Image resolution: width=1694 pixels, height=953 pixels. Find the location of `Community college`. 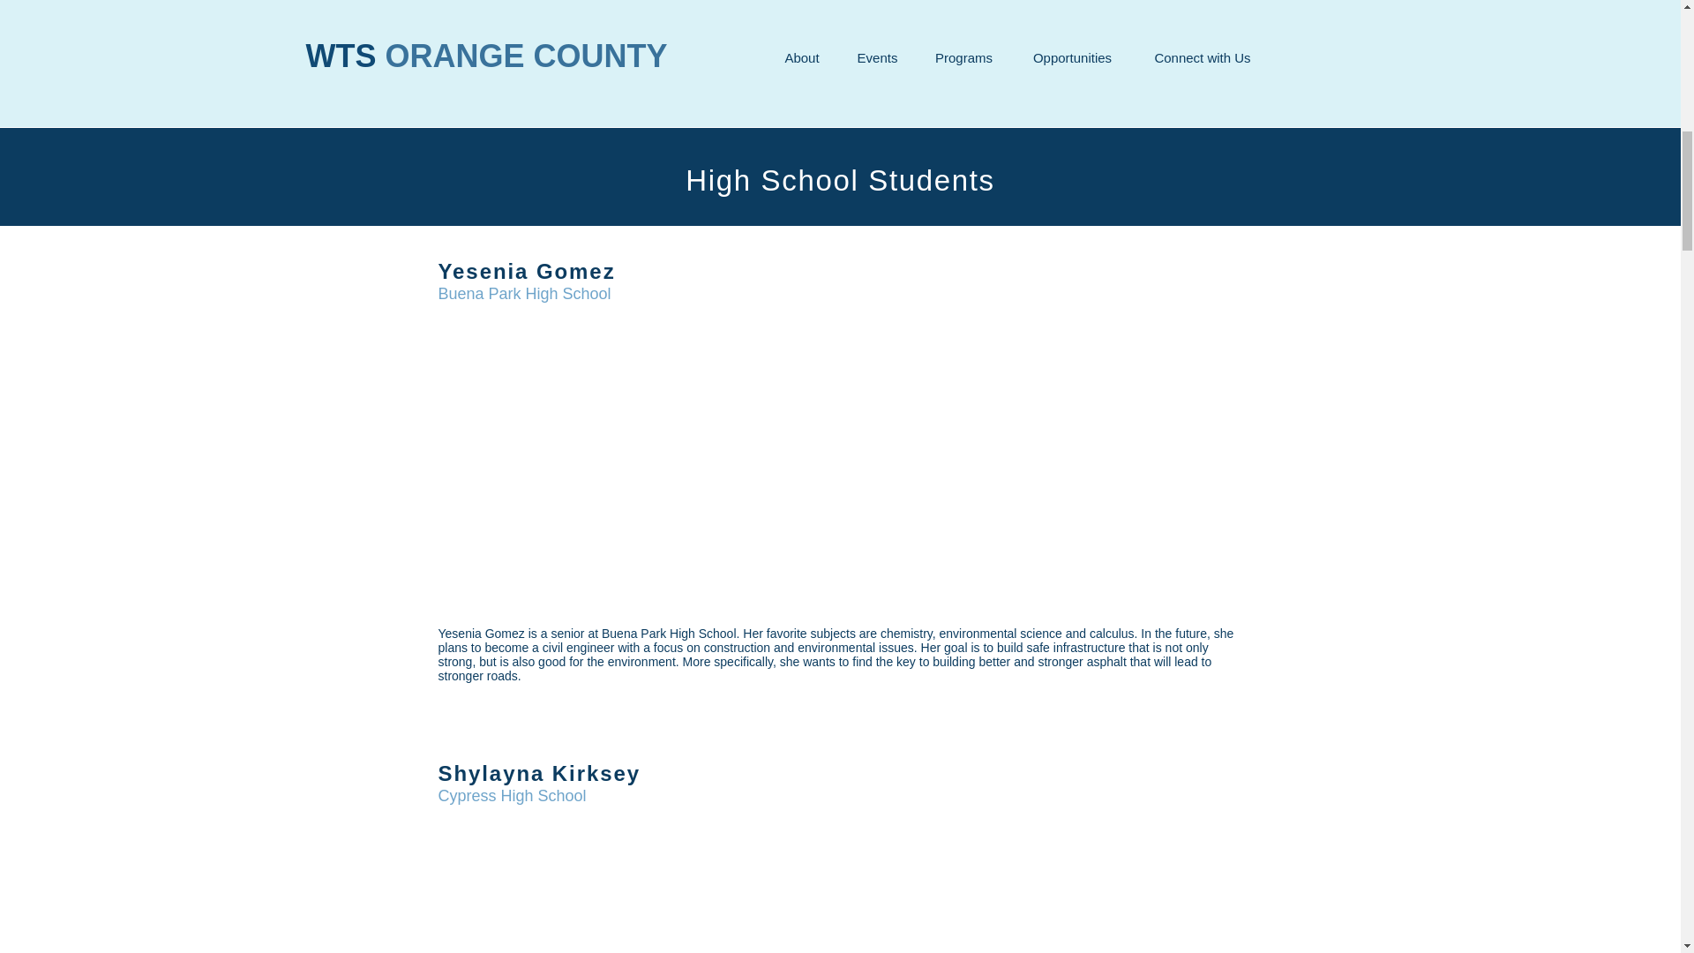

Community college is located at coordinates (519, 47).